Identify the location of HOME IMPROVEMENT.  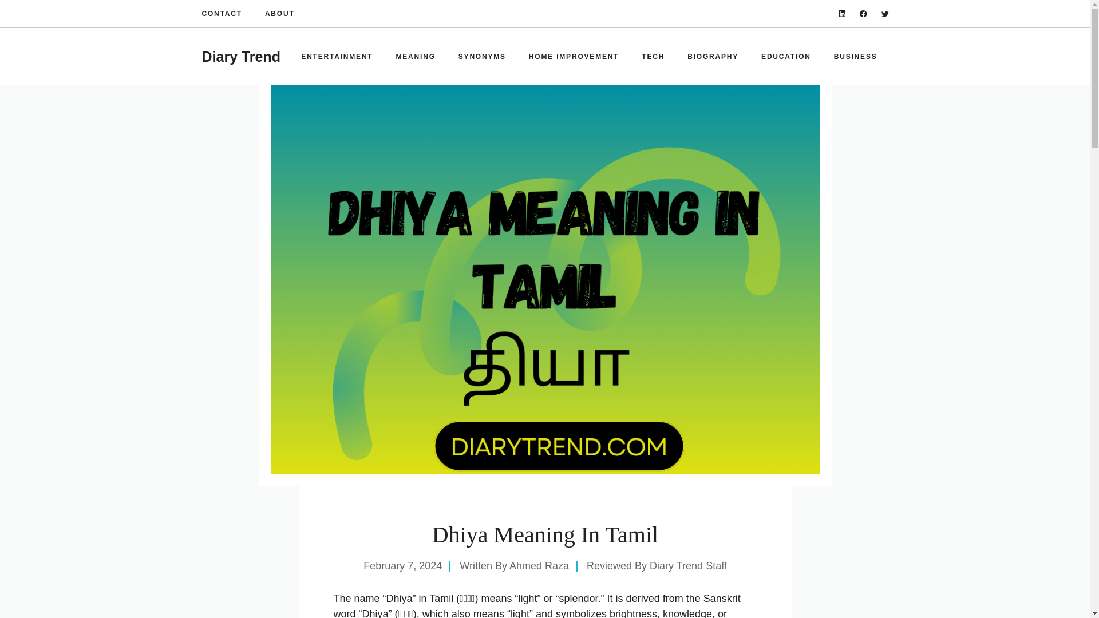
(574, 56).